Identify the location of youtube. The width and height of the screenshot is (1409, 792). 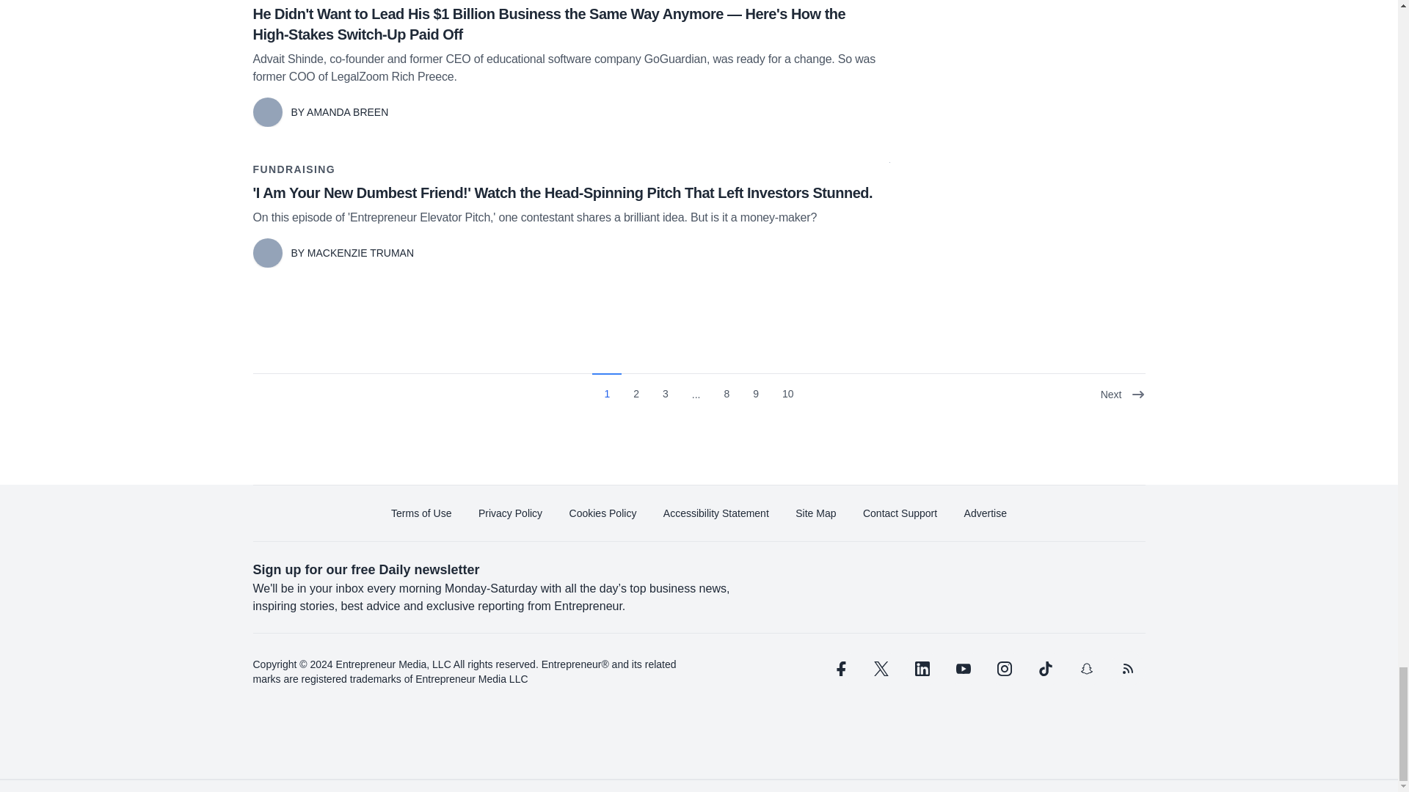
(963, 667).